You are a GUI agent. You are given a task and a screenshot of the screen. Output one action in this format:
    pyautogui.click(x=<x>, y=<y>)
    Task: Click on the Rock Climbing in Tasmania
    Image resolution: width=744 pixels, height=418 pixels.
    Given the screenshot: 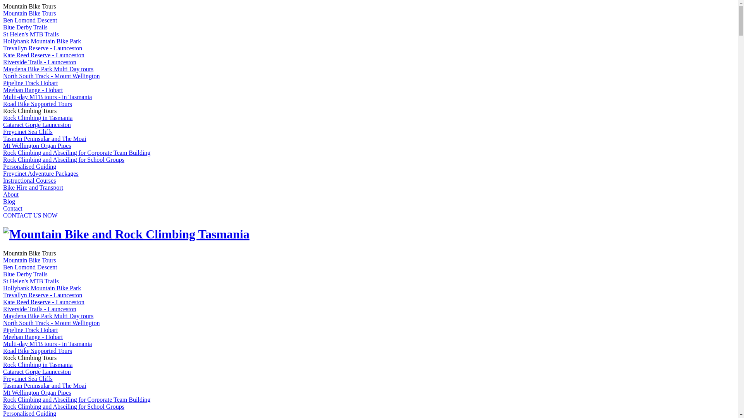 What is the action you would take?
    pyautogui.click(x=38, y=118)
    